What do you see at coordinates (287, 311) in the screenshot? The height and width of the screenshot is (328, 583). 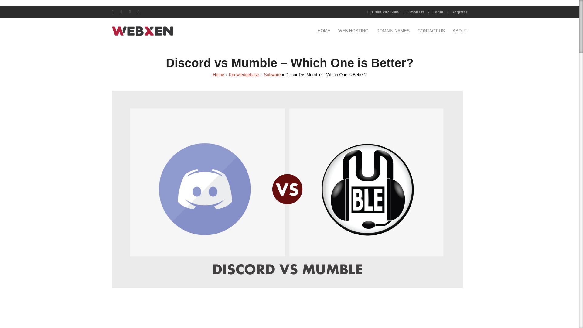 I see `Advertisement` at bounding box center [287, 311].